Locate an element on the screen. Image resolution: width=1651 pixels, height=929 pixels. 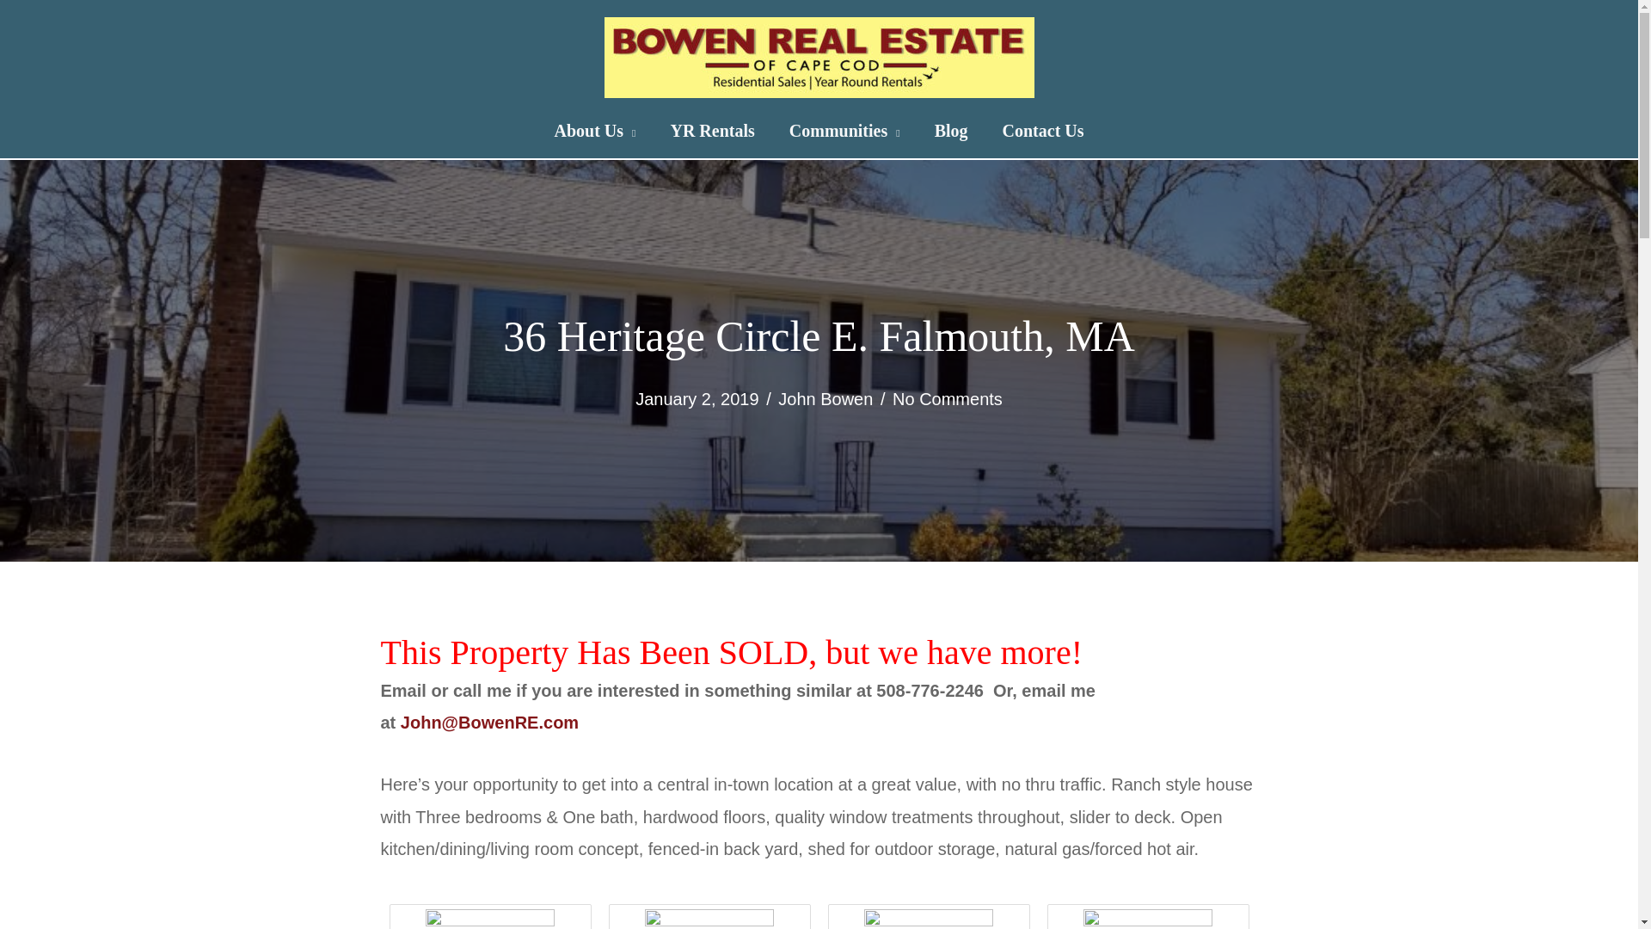
About Us is located at coordinates (594, 131).